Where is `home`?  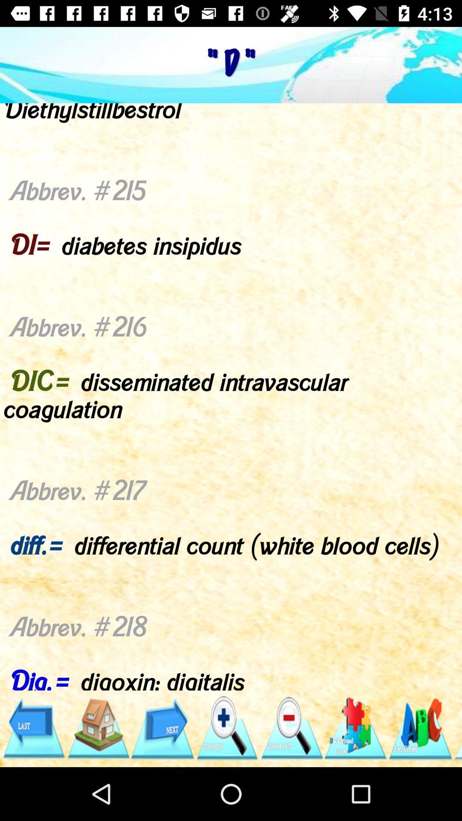
home is located at coordinates (98, 729).